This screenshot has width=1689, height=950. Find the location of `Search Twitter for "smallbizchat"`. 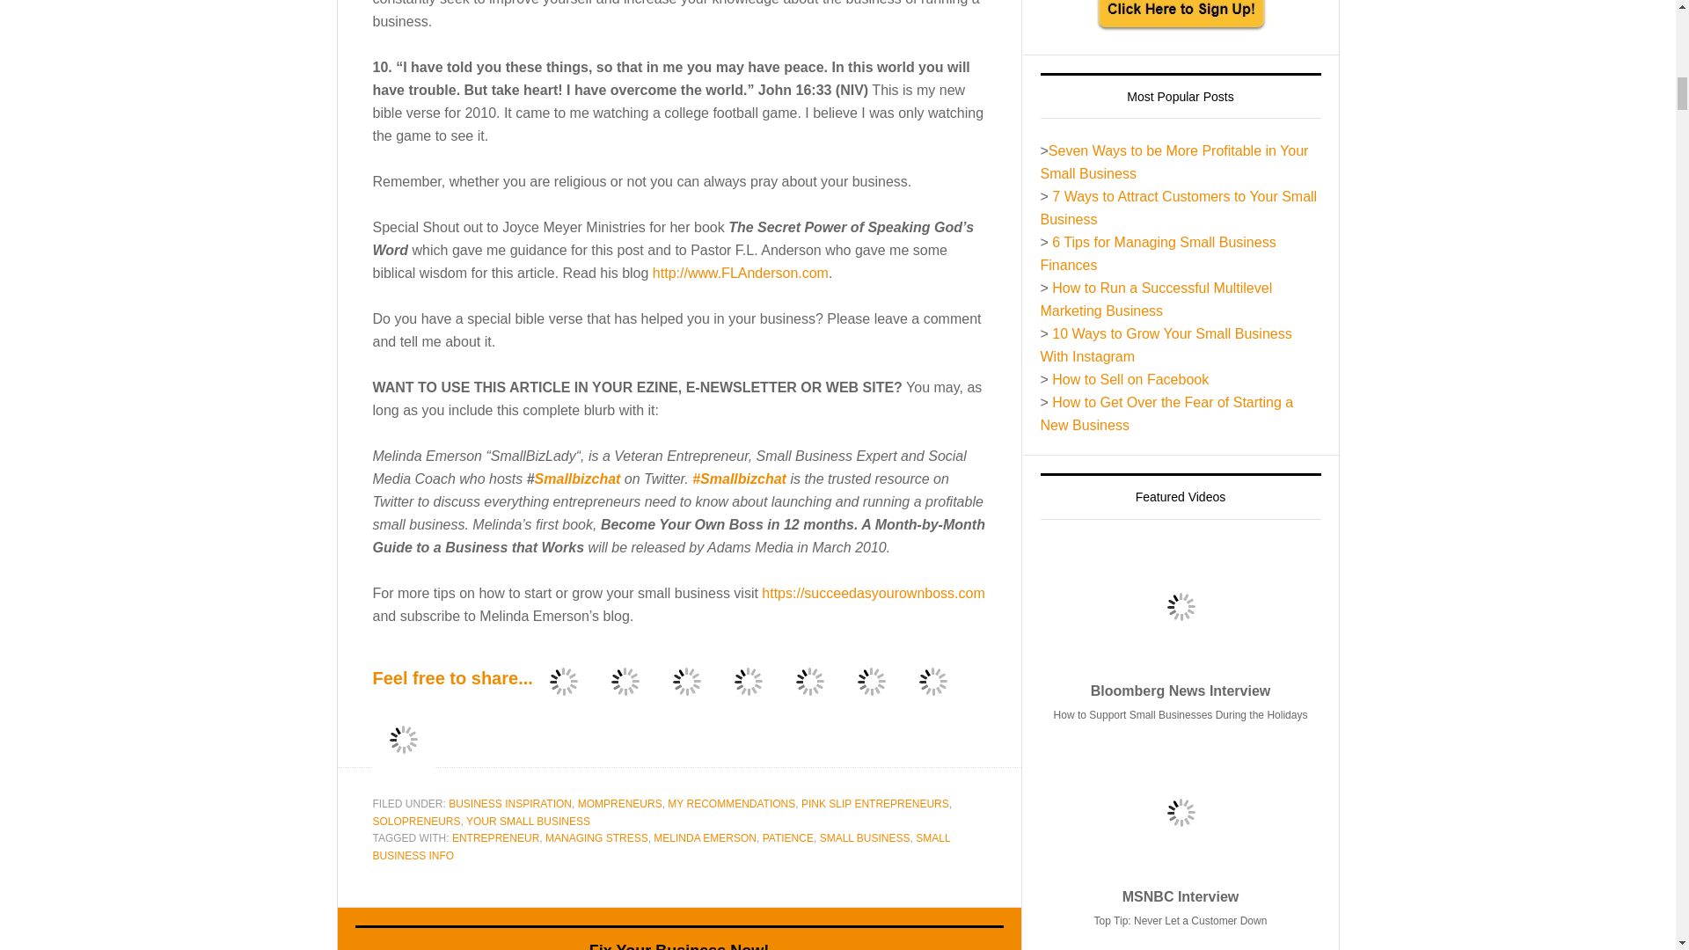

Search Twitter for "smallbizchat" is located at coordinates (578, 479).